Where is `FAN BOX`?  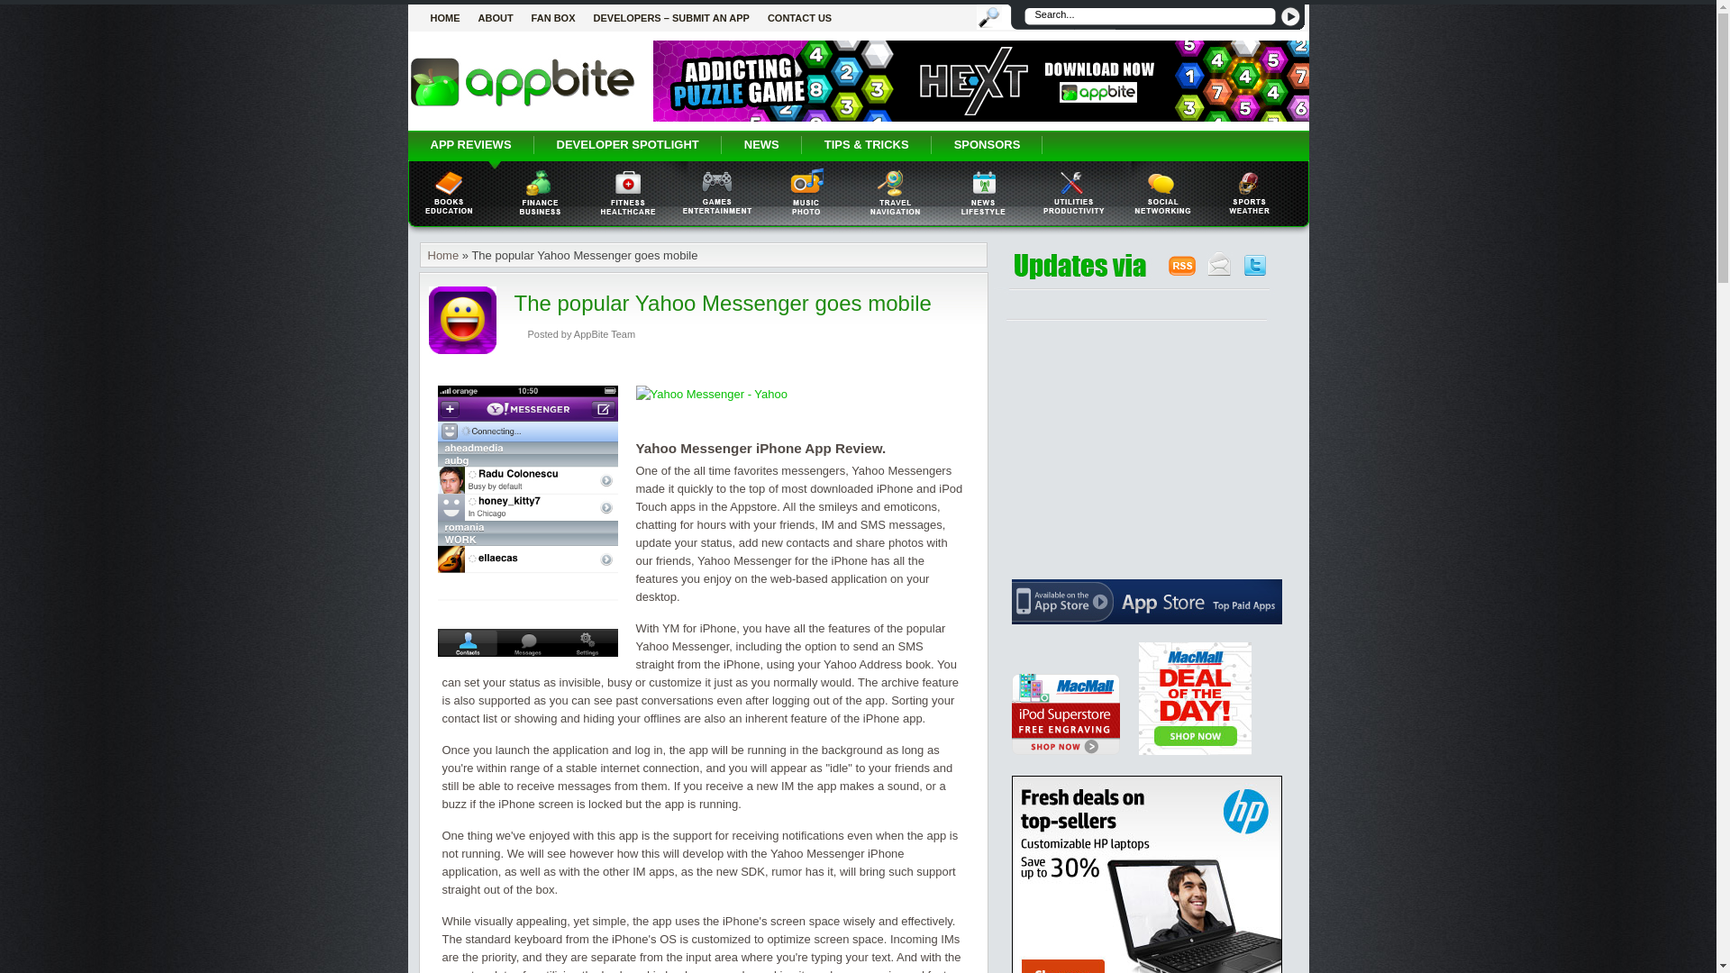 FAN BOX is located at coordinates (553, 18).